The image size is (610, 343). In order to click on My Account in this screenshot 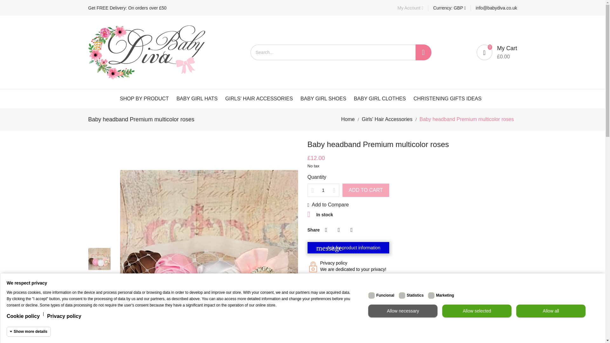, I will do `click(410, 8)`.